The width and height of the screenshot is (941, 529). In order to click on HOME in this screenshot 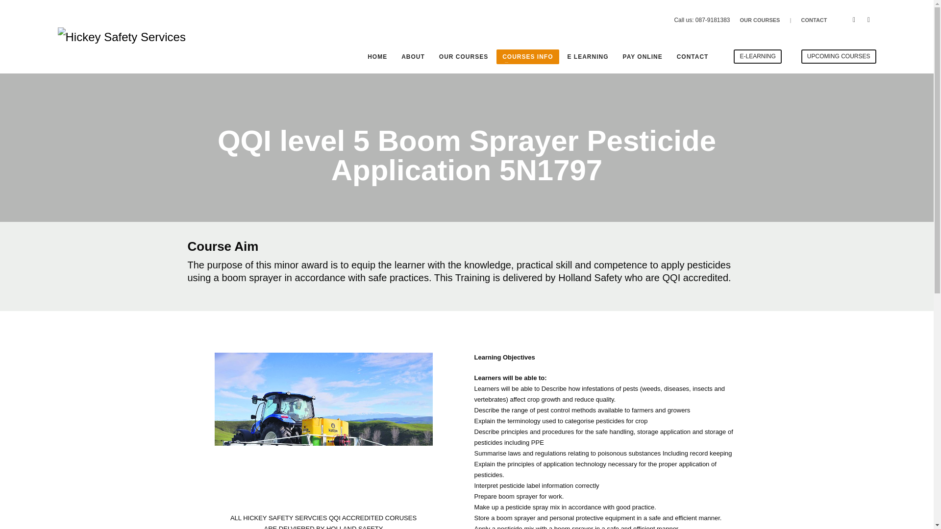, I will do `click(377, 57)`.